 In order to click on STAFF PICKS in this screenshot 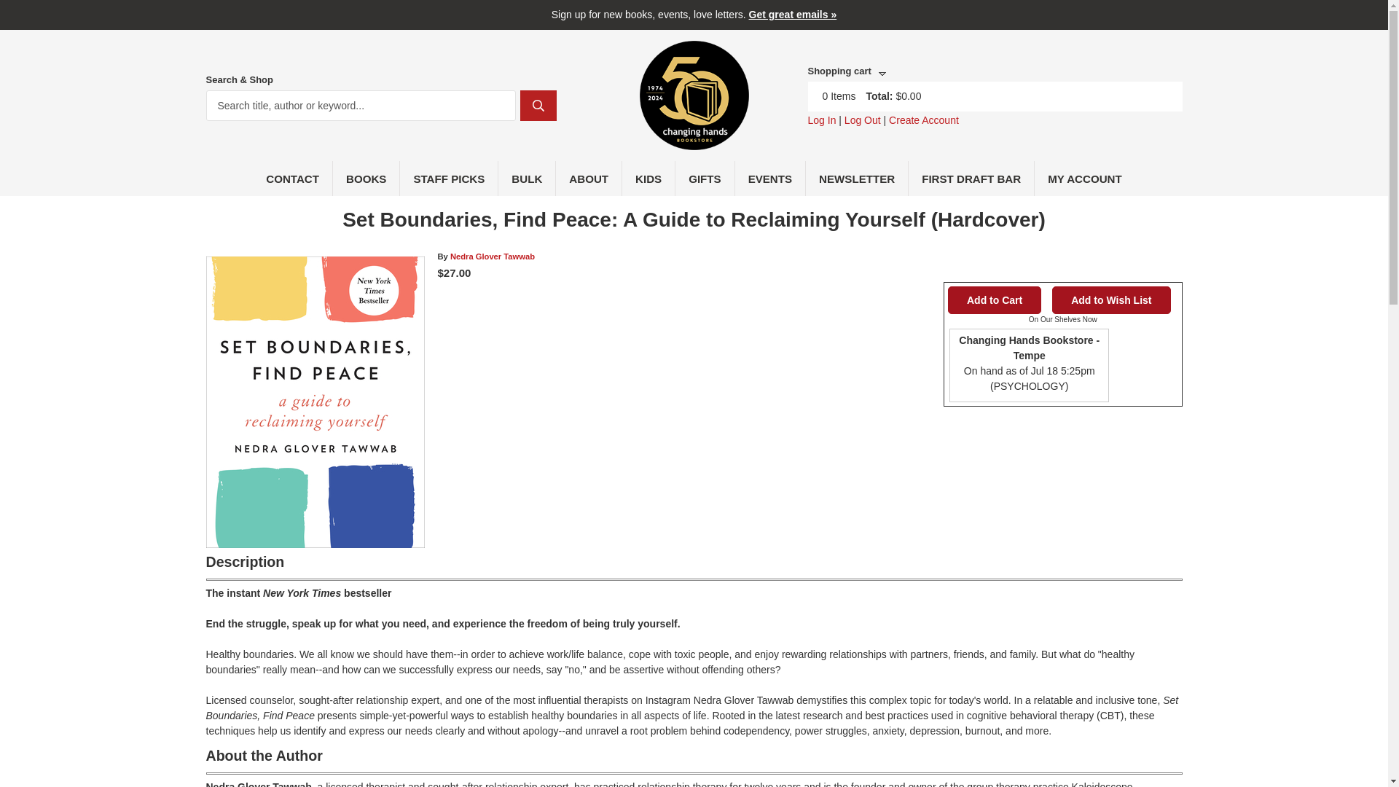, I will do `click(449, 178)`.